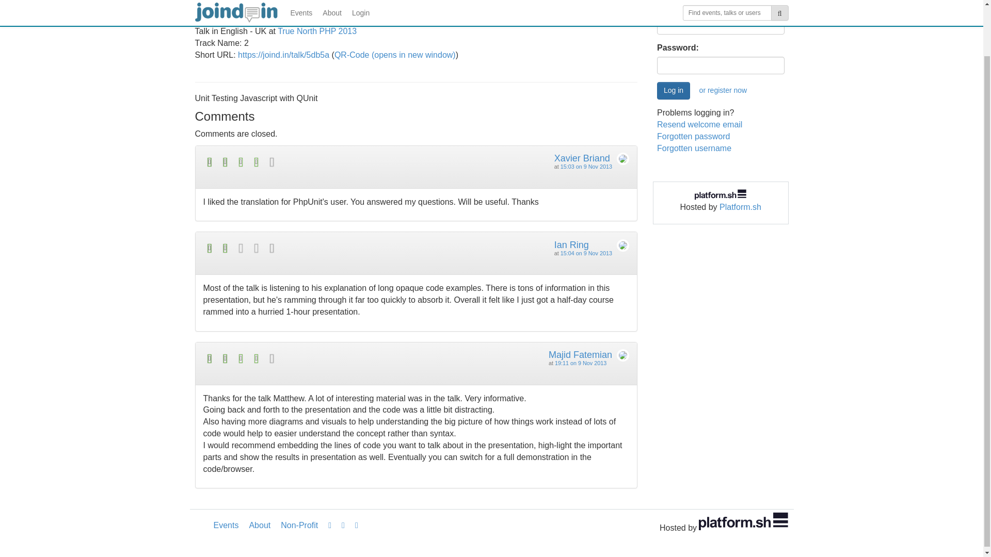  Describe the element at coordinates (259, 525) in the screenshot. I see `About` at that location.